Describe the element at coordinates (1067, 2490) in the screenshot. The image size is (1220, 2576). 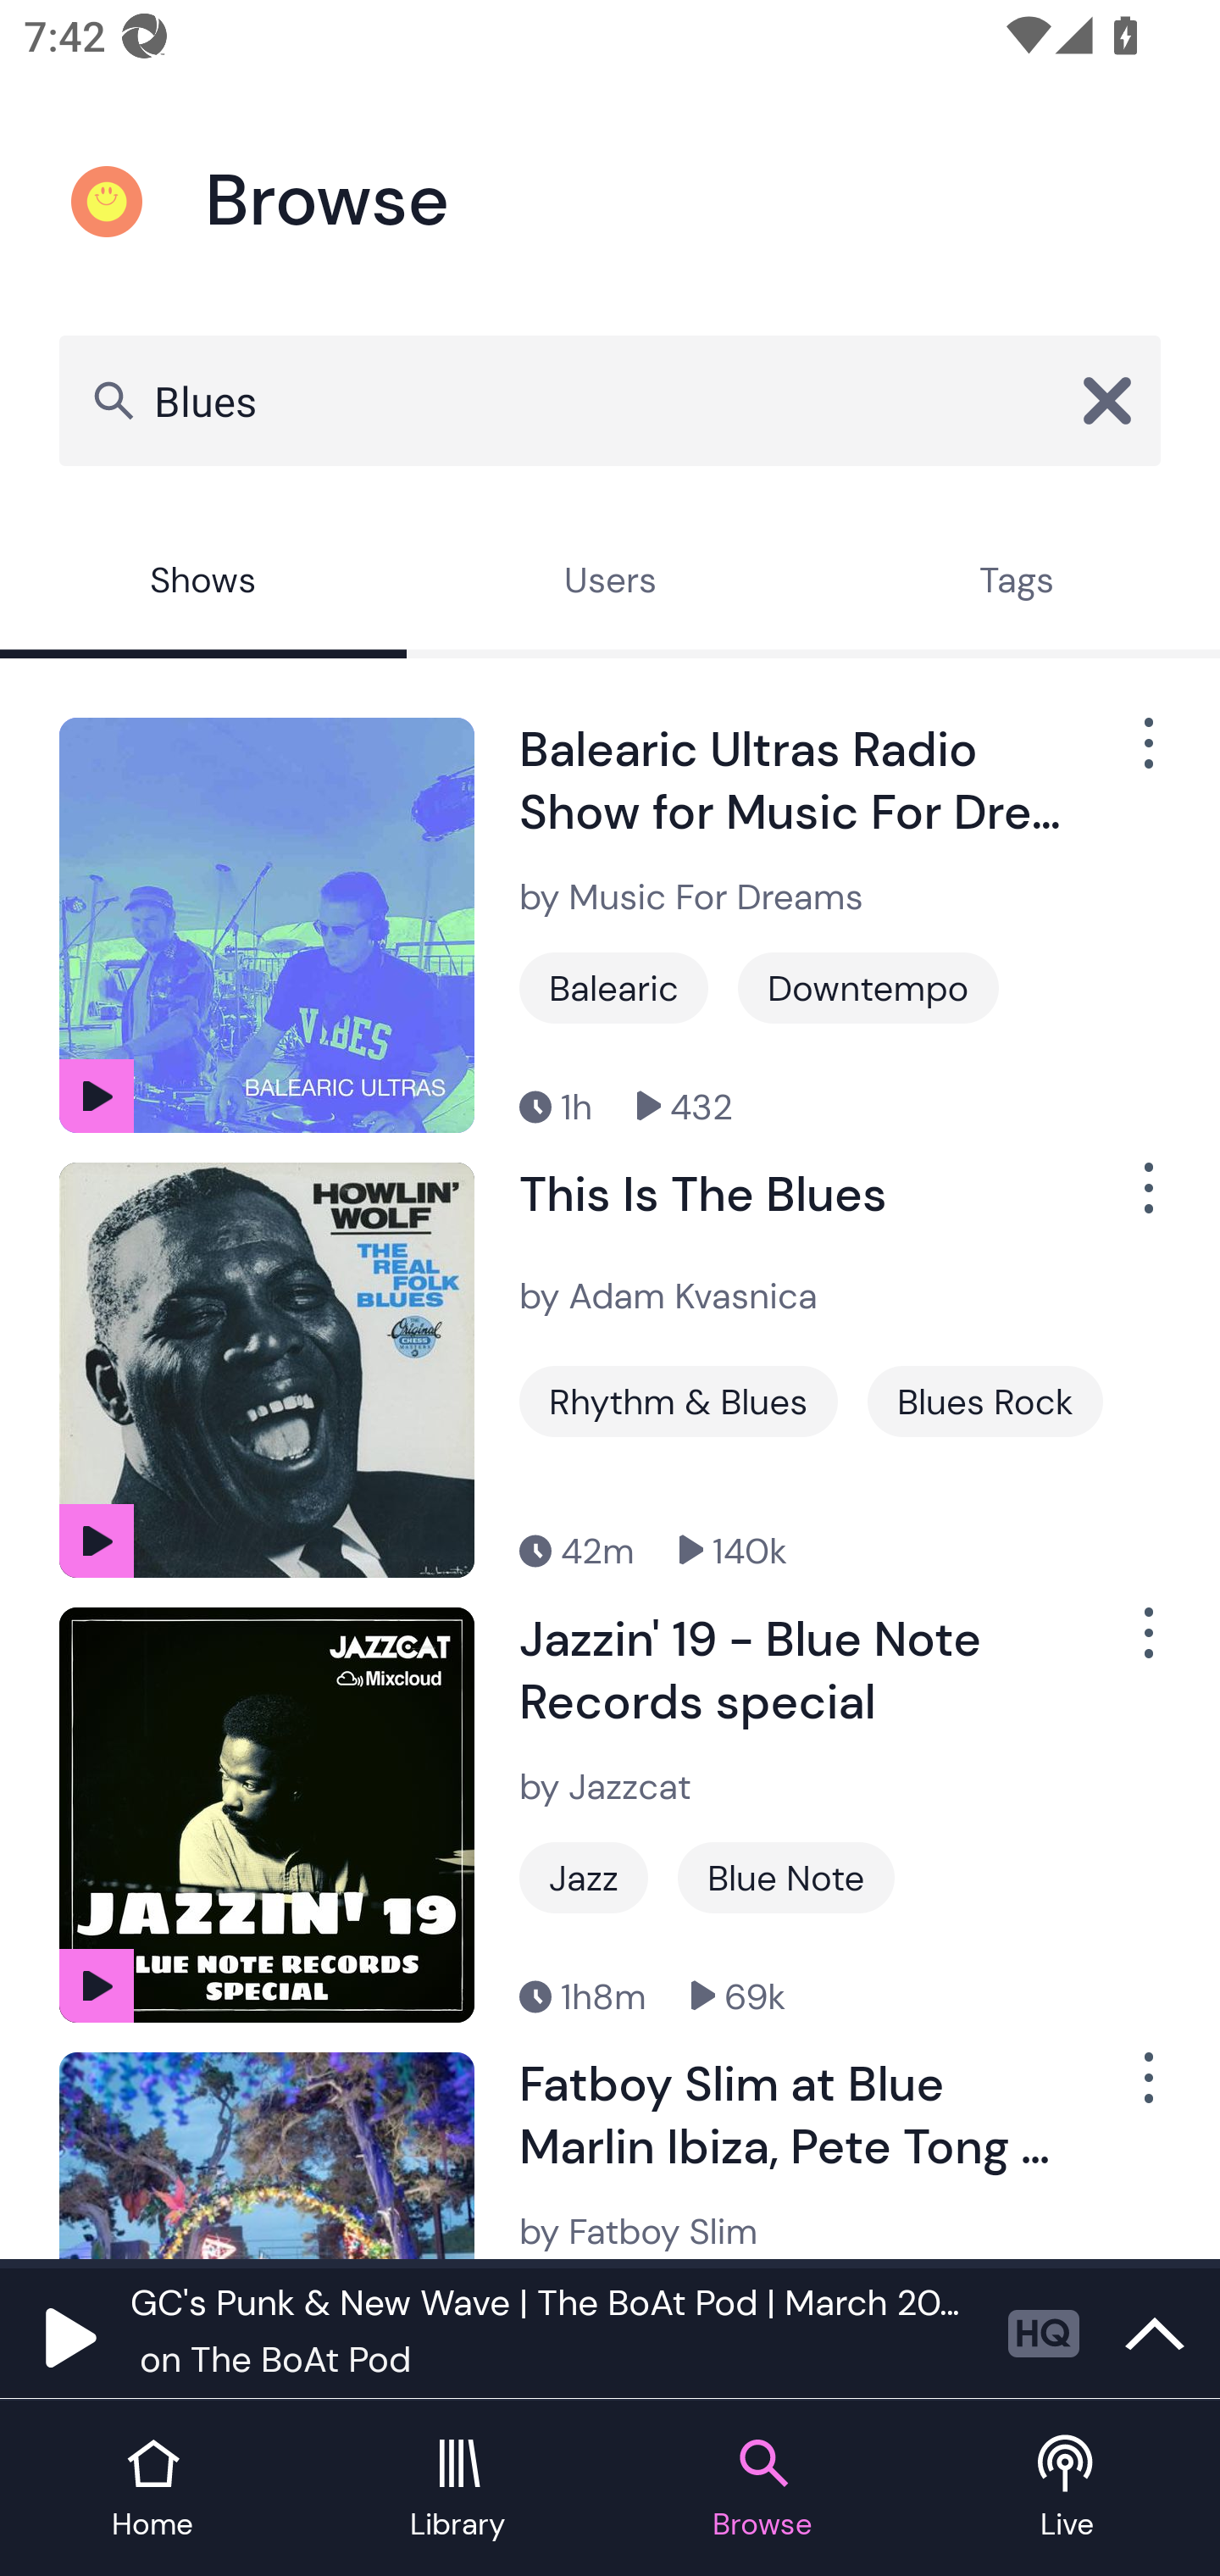
I see `Live tab Live` at that location.